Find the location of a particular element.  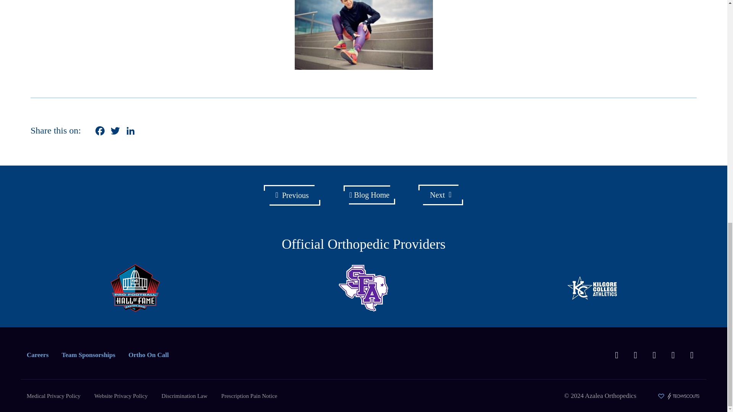

Twitter is located at coordinates (115, 132).